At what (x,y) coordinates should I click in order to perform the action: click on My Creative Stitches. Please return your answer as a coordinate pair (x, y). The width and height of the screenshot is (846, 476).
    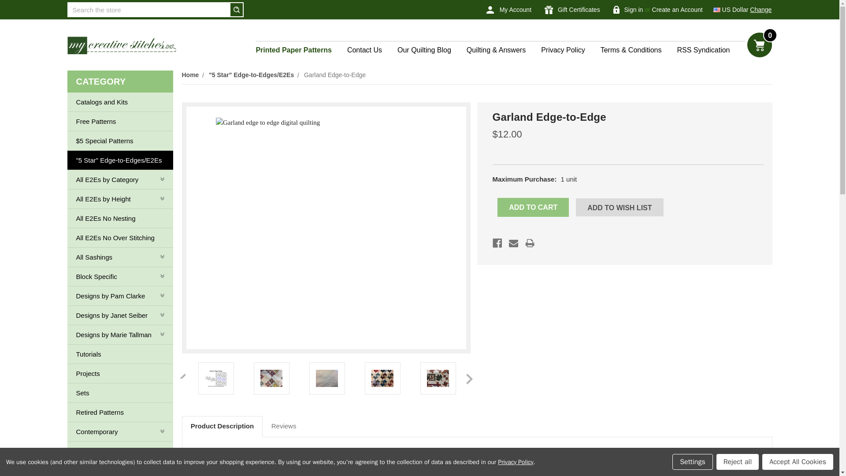
    Looking at the image, I should click on (122, 45).